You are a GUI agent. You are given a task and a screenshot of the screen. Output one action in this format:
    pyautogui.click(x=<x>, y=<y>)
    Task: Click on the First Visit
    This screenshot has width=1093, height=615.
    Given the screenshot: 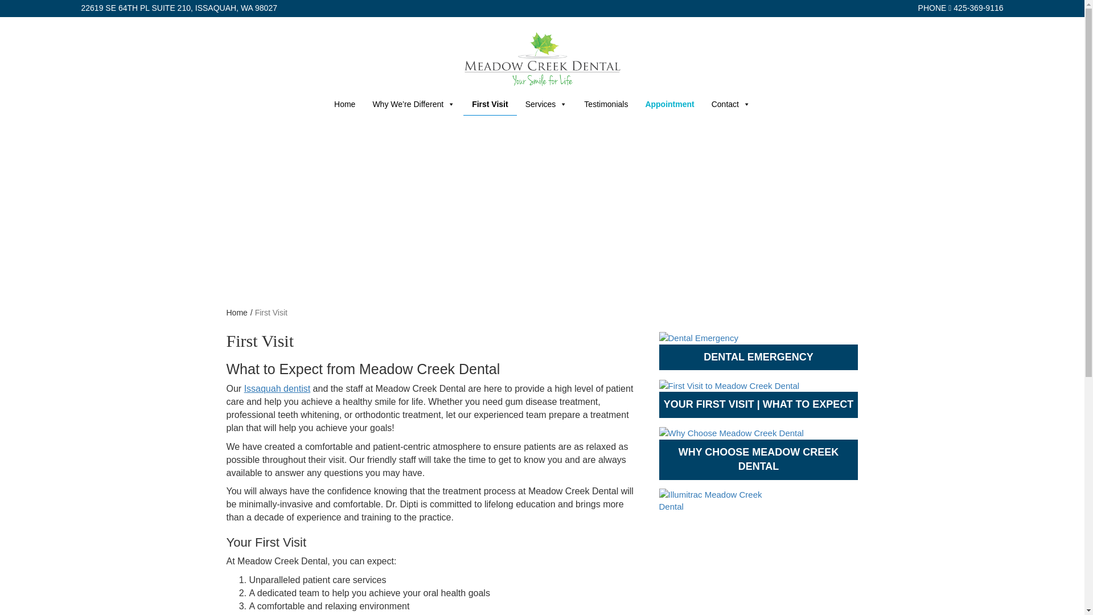 What is the action you would take?
    pyautogui.click(x=490, y=104)
    